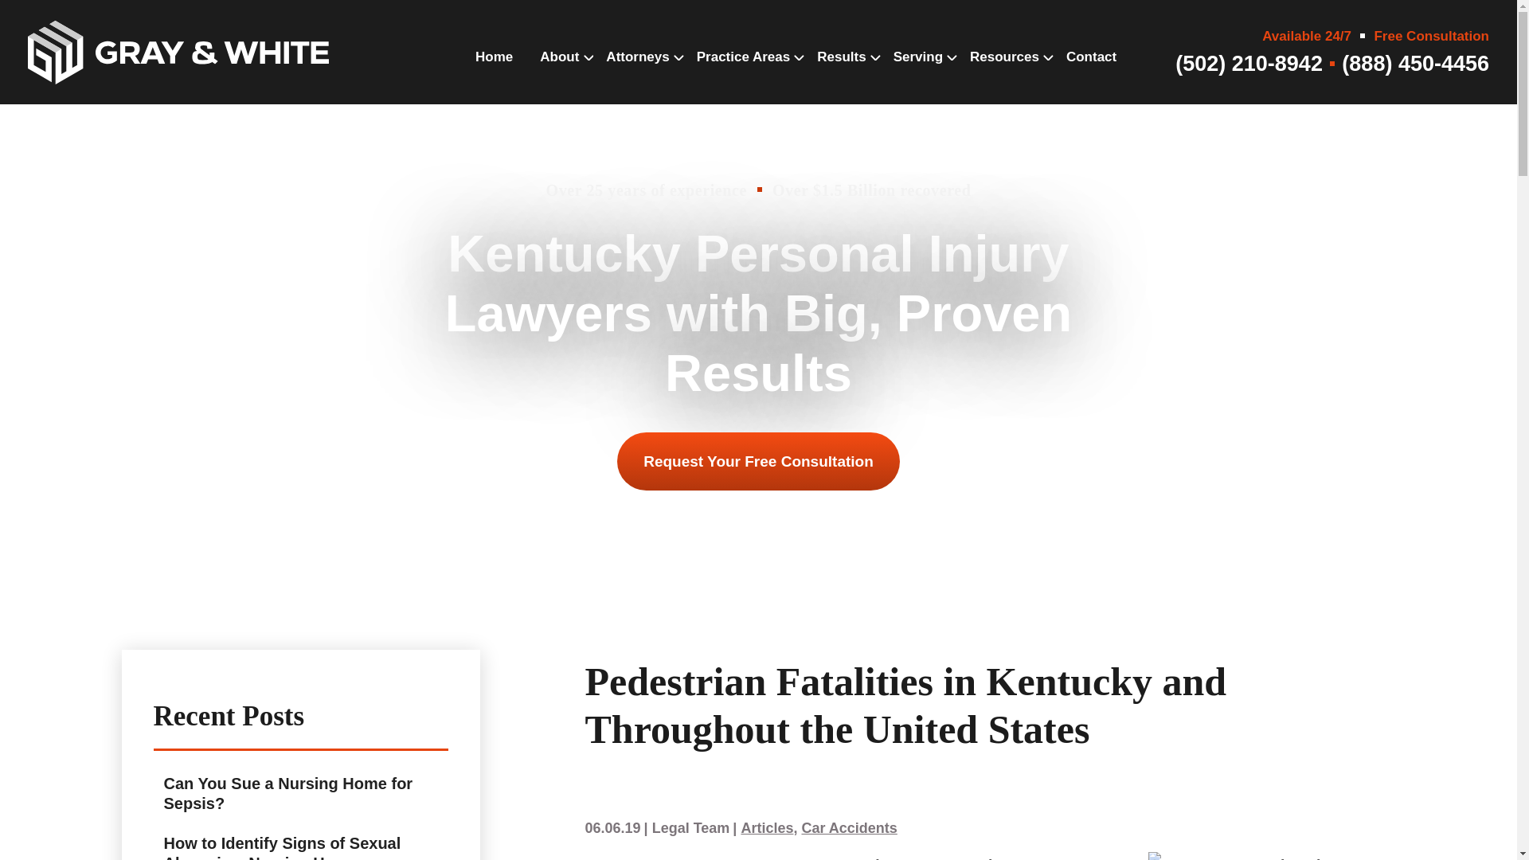 This screenshot has width=1529, height=860. I want to click on Serving, so click(917, 72).